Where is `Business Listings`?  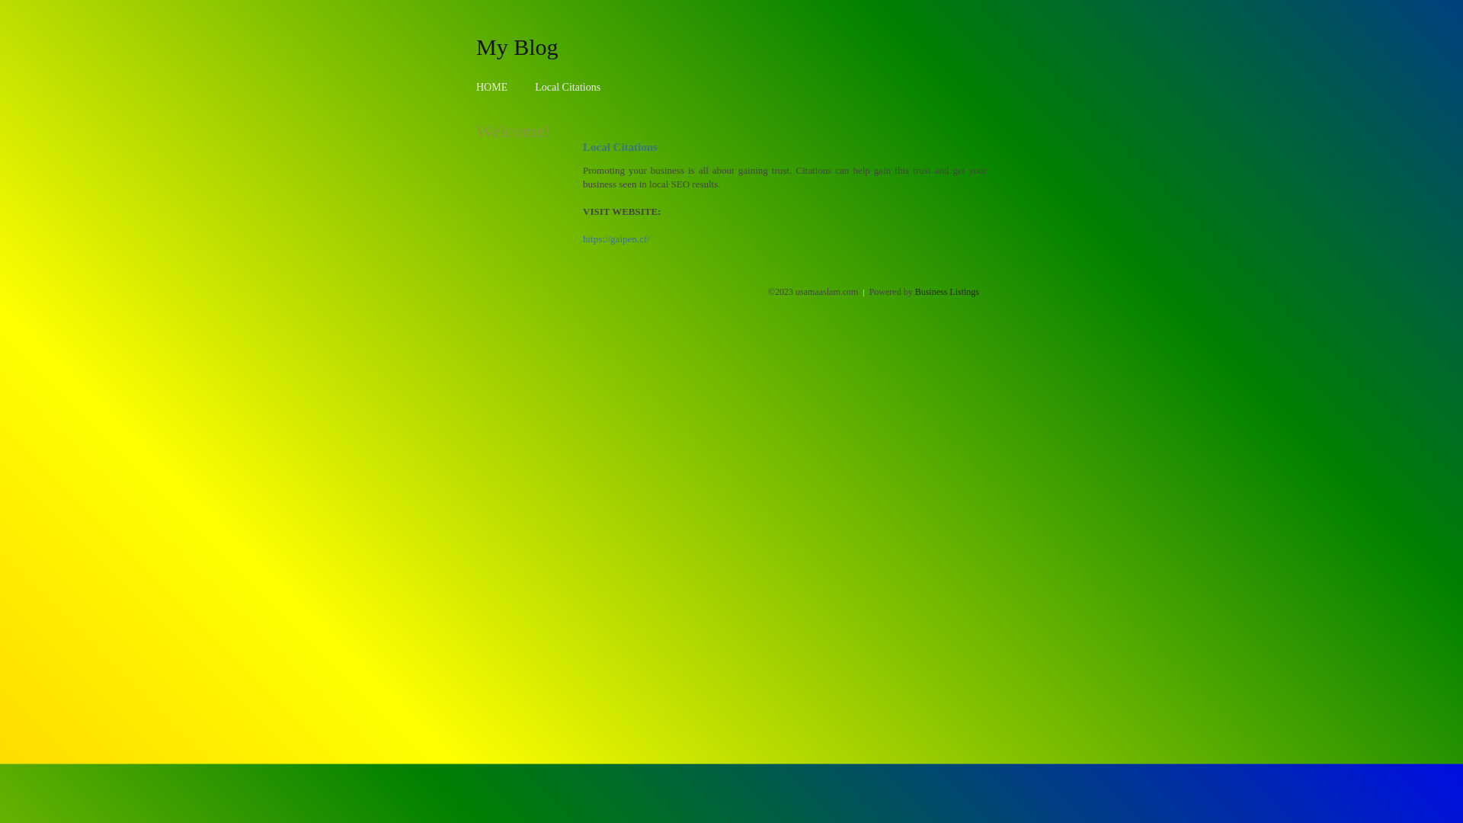 Business Listings is located at coordinates (947, 292).